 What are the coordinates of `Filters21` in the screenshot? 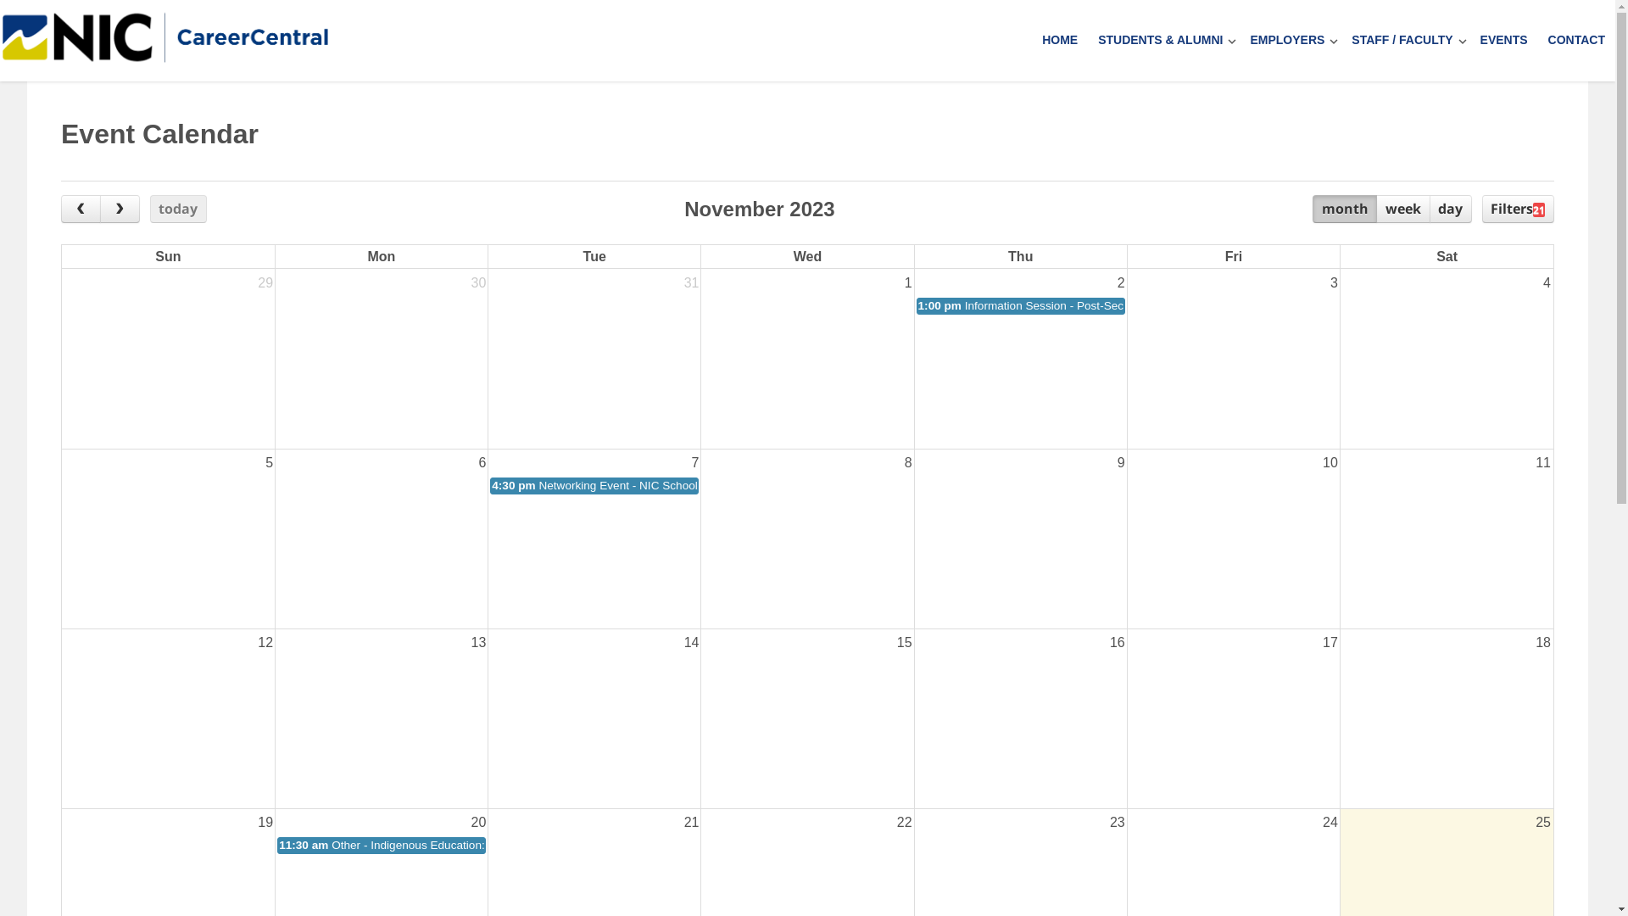 It's located at (1518, 209).